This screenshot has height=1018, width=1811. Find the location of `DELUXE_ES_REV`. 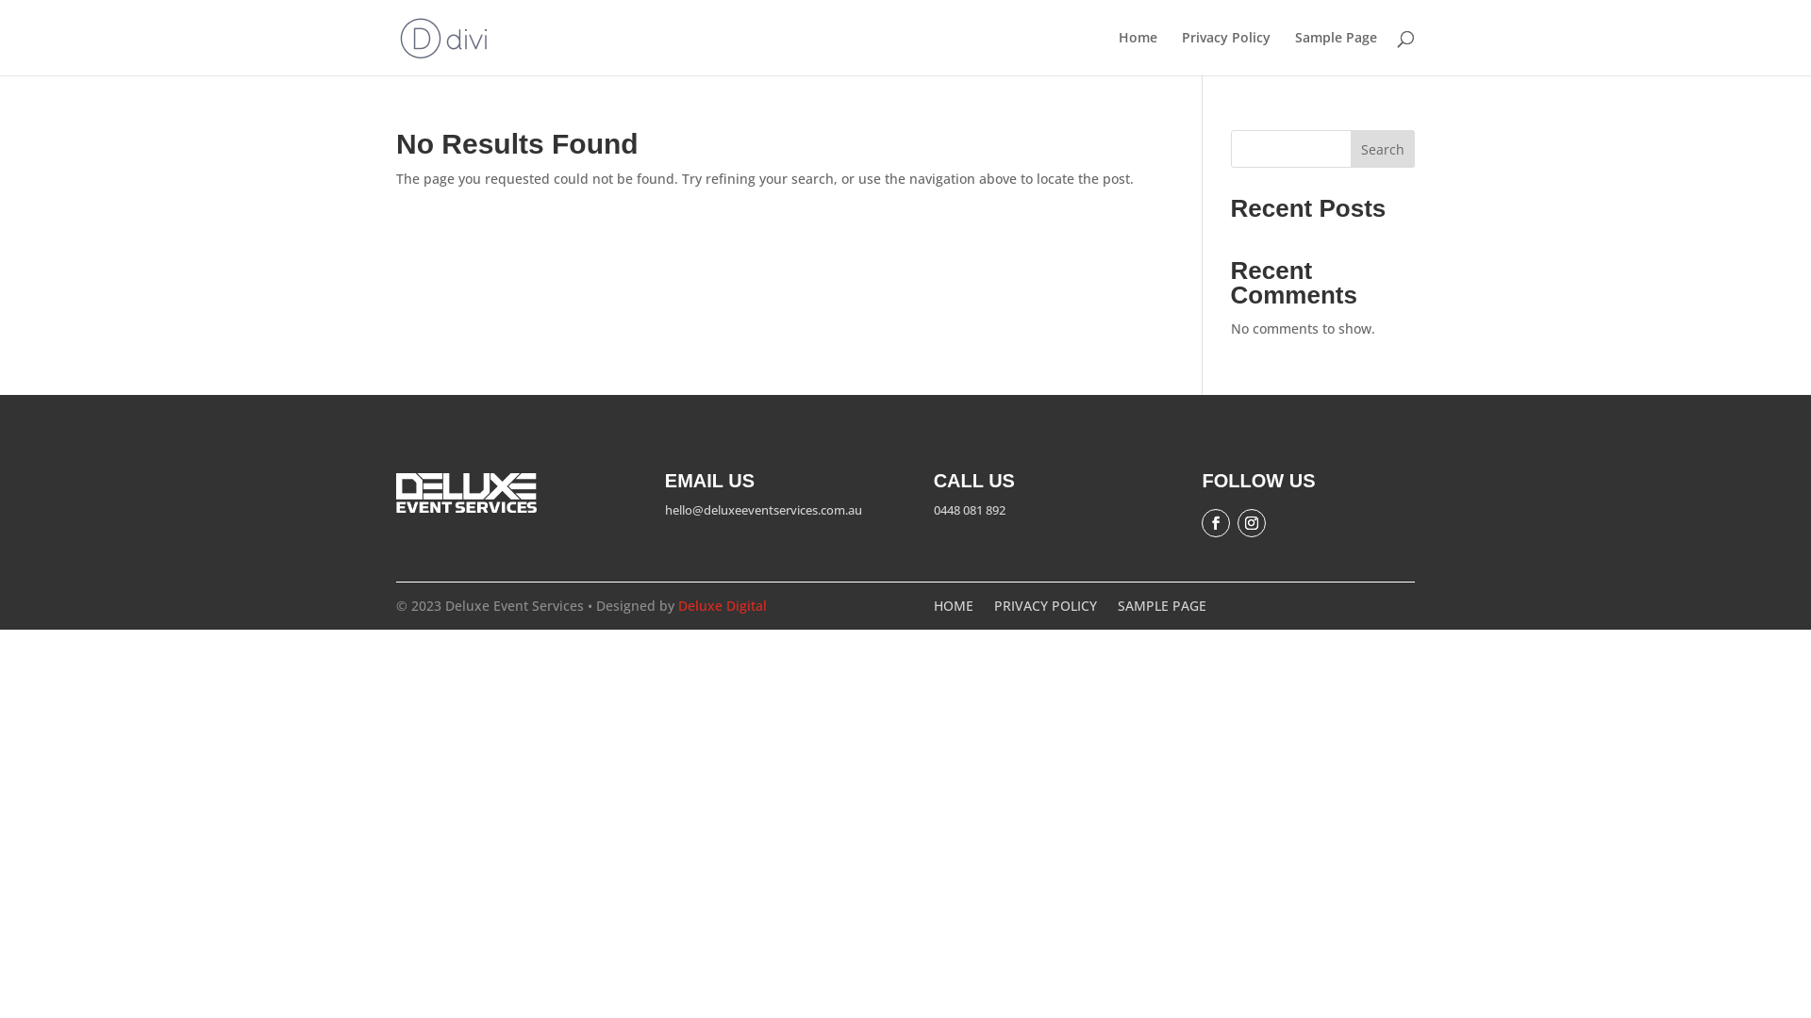

DELUXE_ES_REV is located at coordinates (466, 493).